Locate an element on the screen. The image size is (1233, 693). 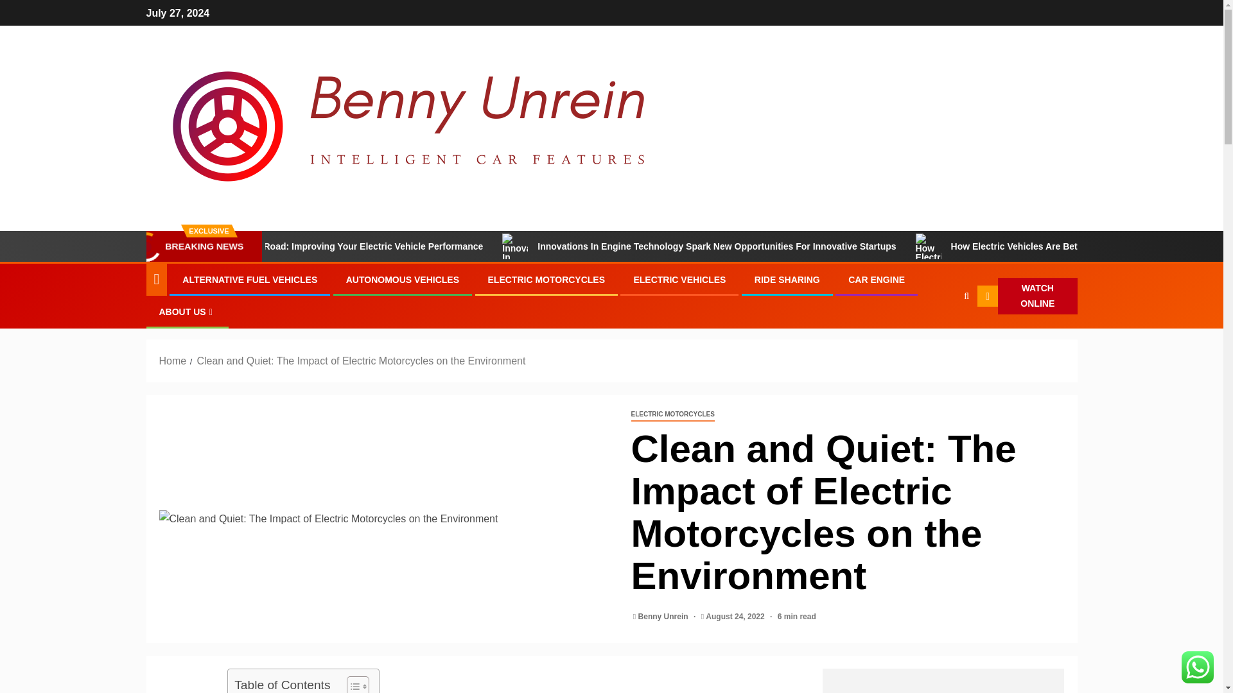
AUTONOMOUS VEHICLES is located at coordinates (402, 279).